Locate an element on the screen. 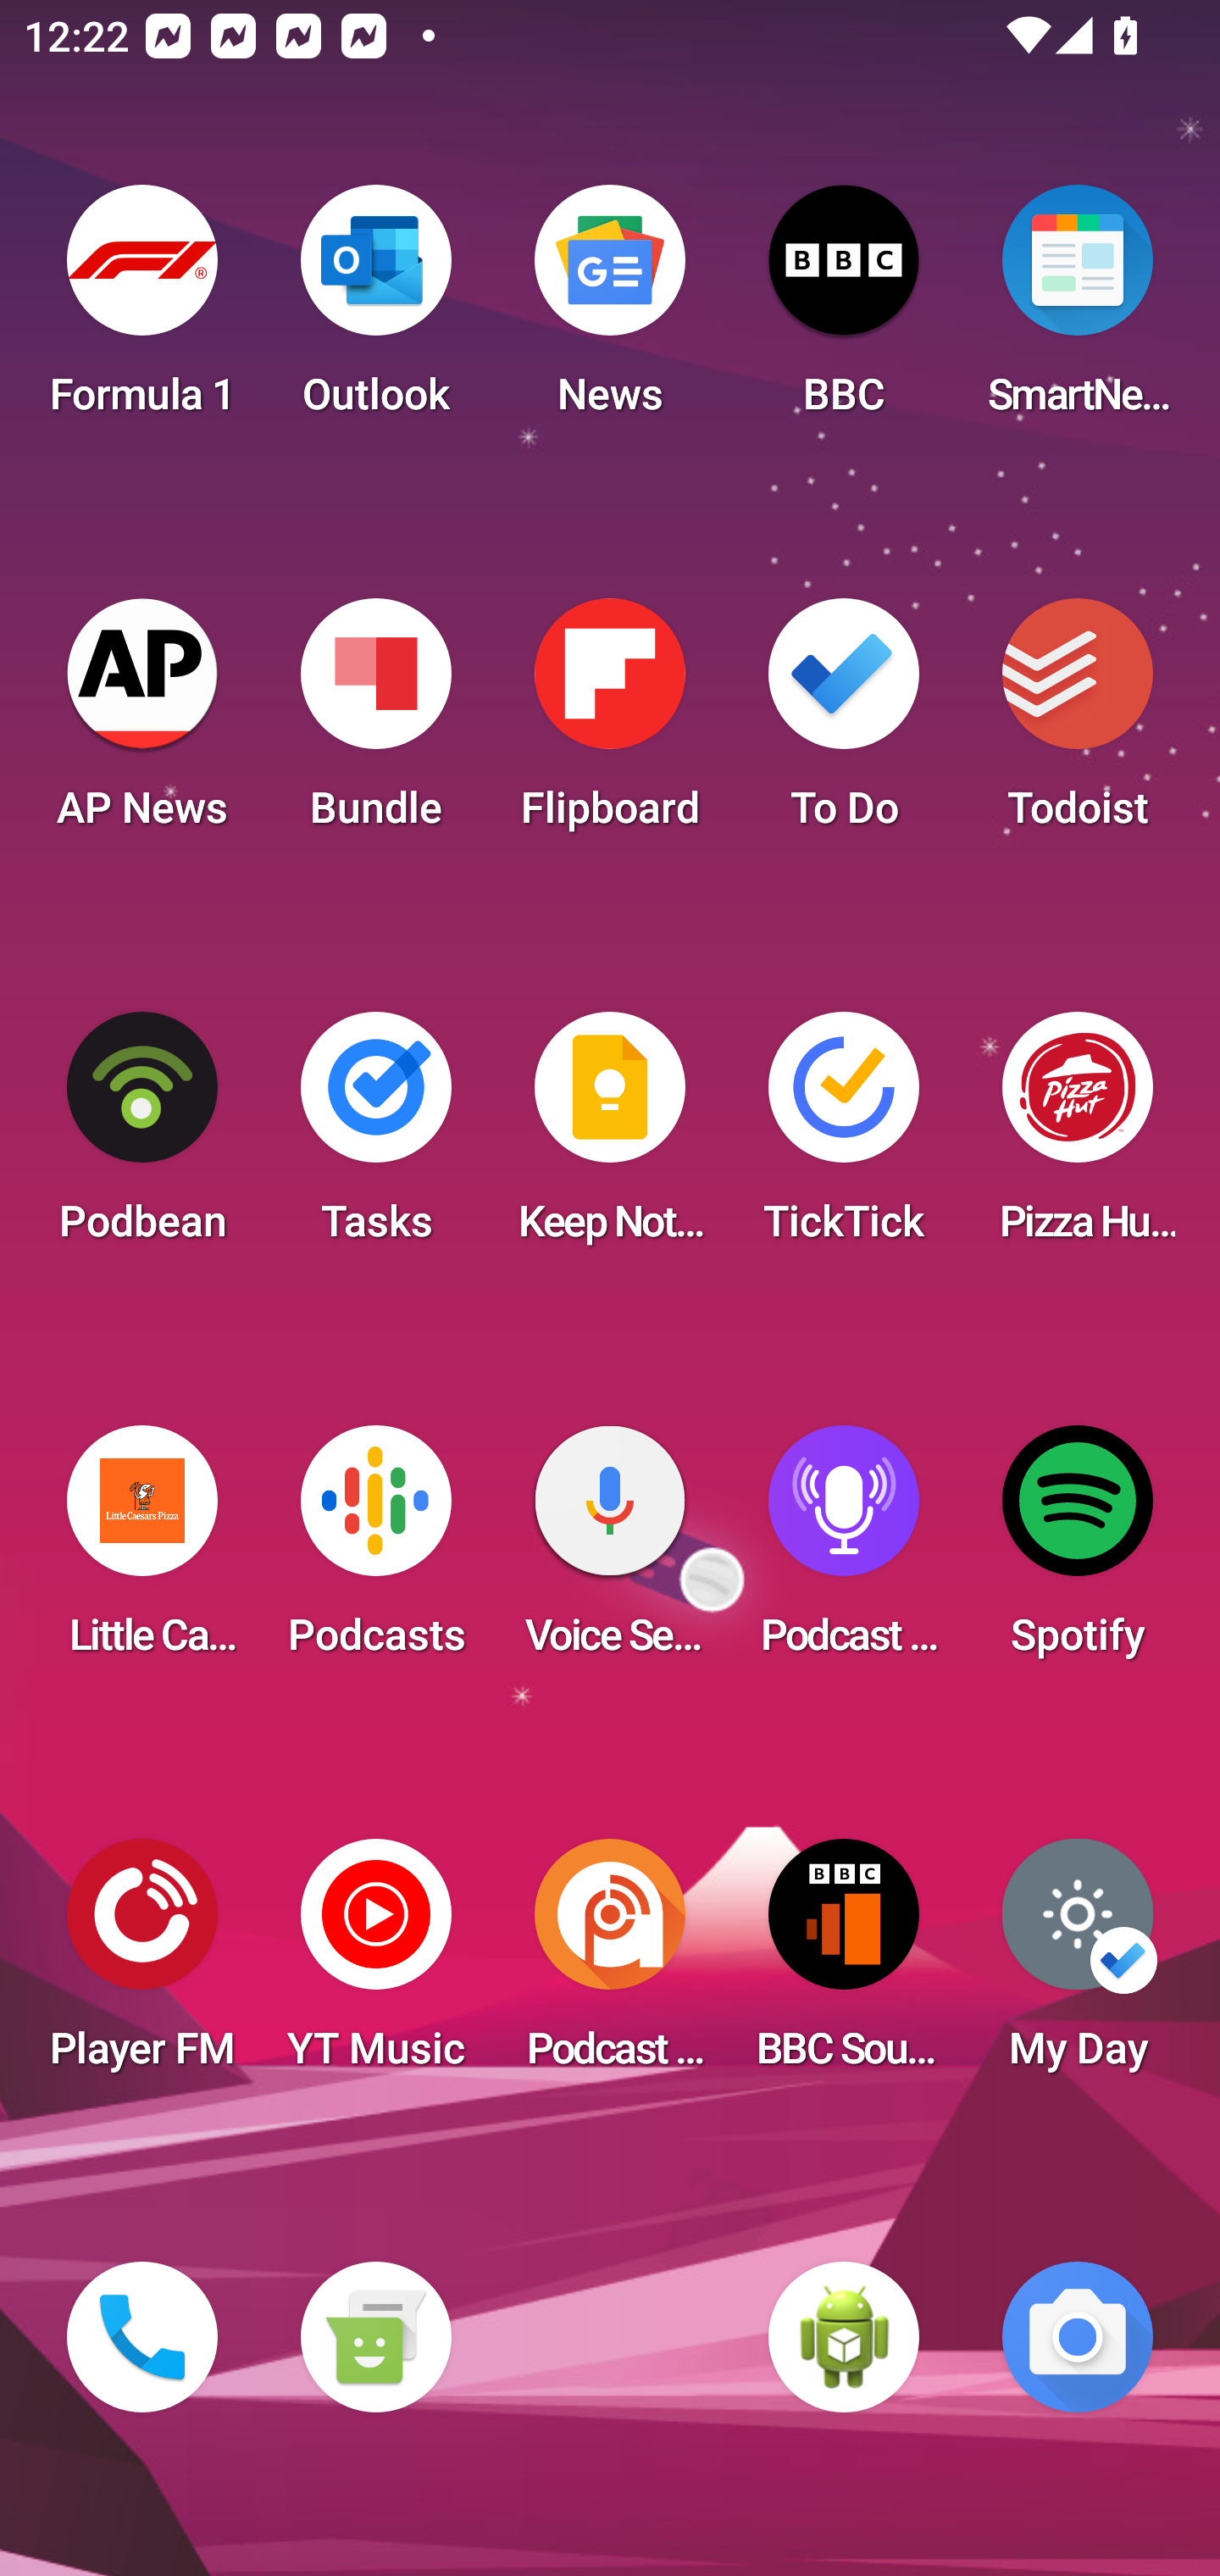 This screenshot has width=1220, height=2576. Keep Notes is located at coordinates (610, 1137).